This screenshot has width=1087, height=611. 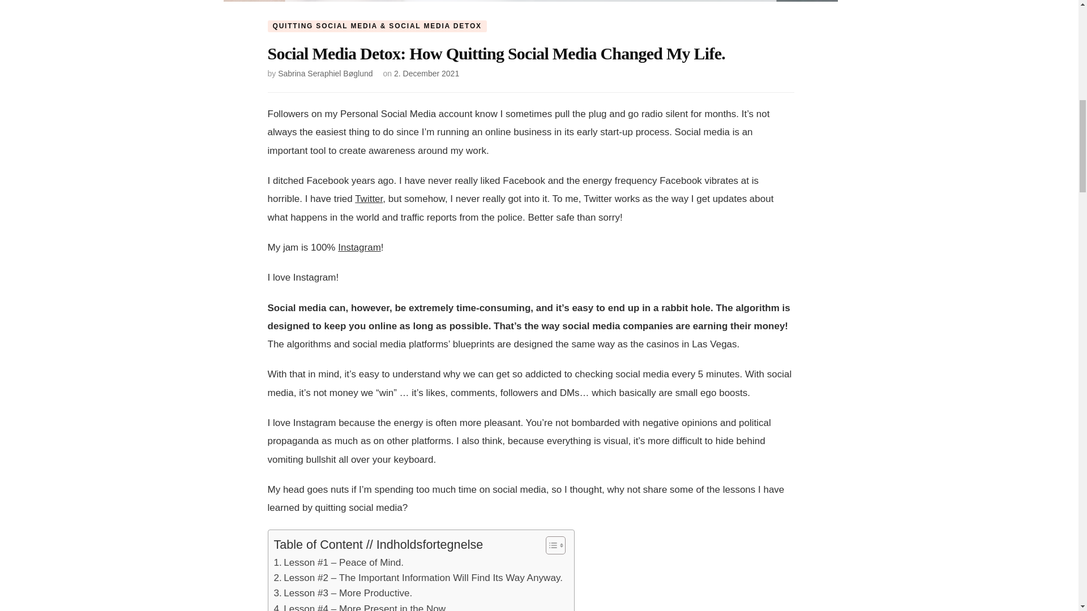 I want to click on Twitter, so click(x=369, y=199).